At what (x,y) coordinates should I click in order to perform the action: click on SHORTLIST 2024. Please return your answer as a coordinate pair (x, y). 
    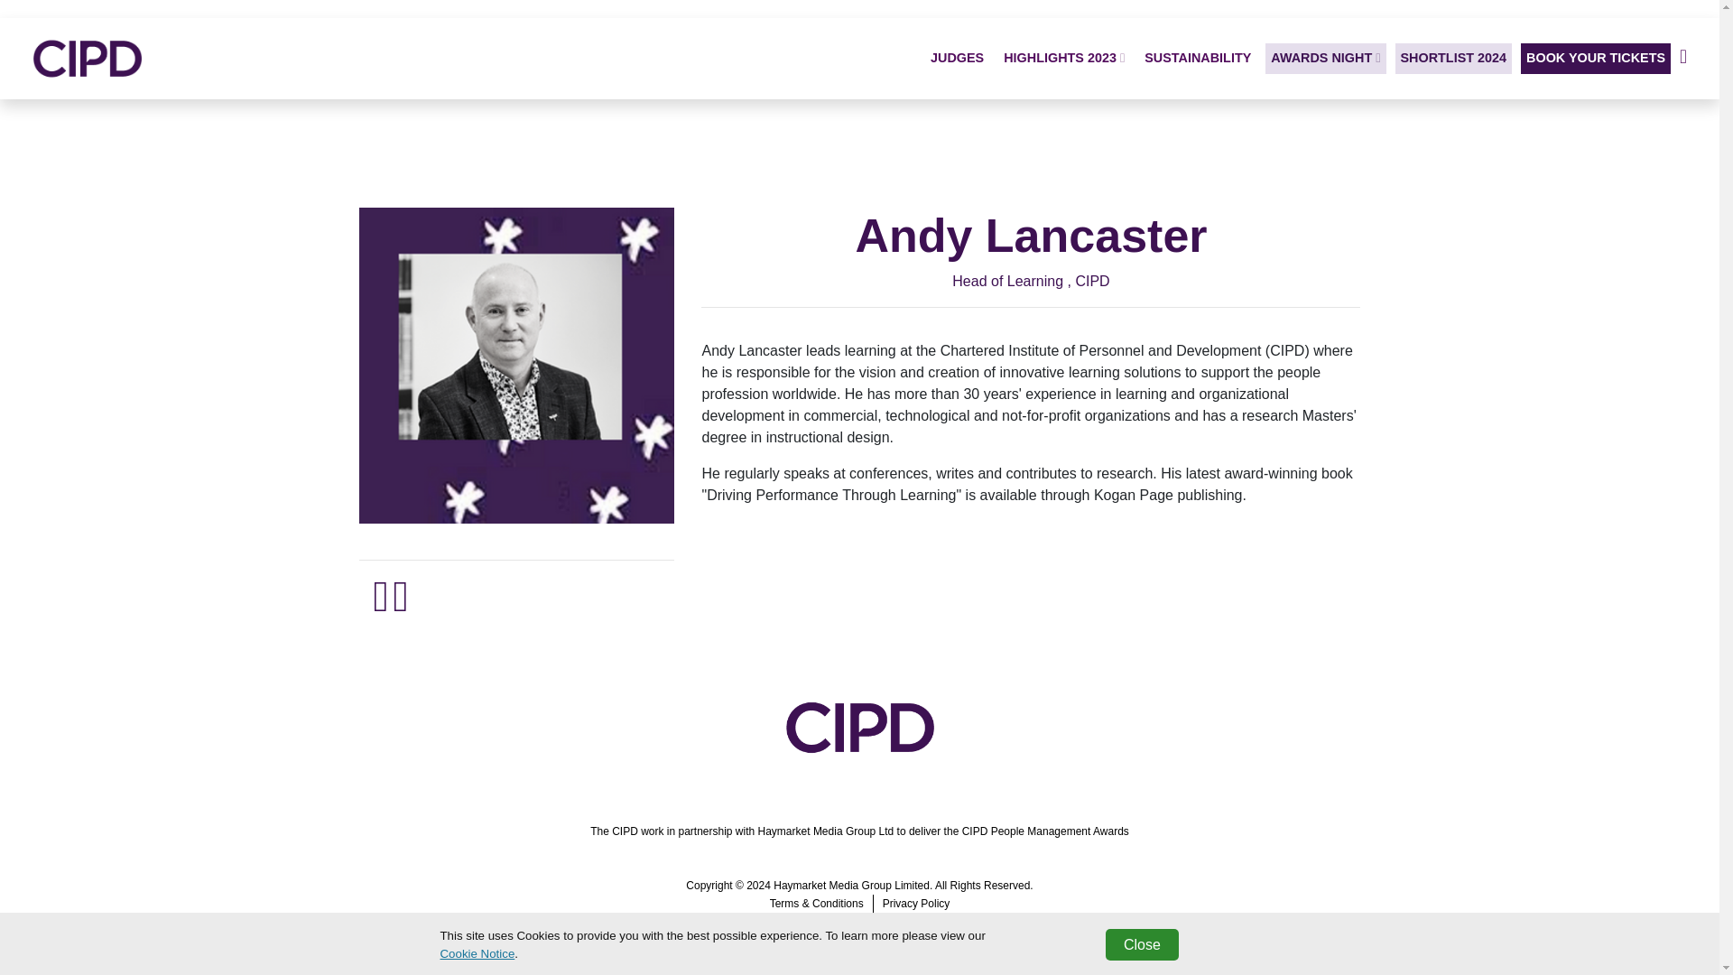
    Looking at the image, I should click on (1453, 58).